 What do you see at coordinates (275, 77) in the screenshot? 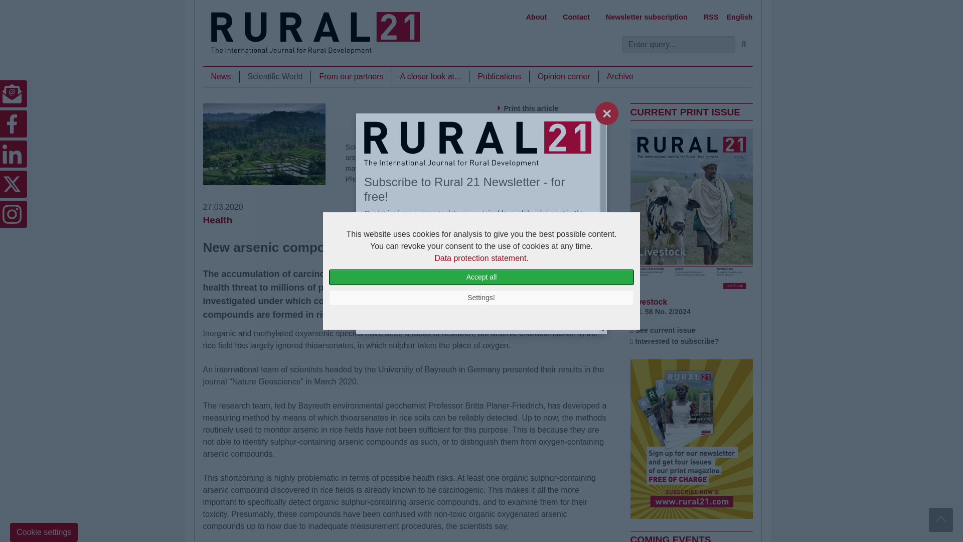
I see `Scientific World` at bounding box center [275, 77].